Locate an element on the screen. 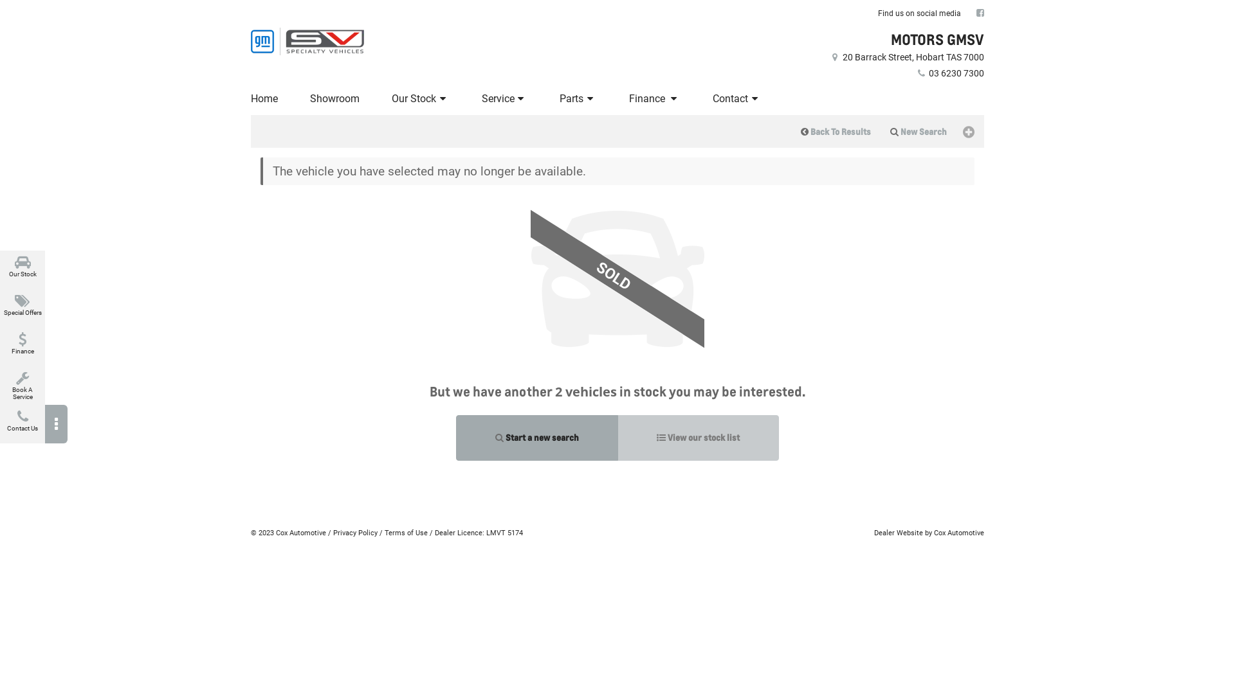 The height and width of the screenshot is (694, 1235). Home is located at coordinates (266, 99).